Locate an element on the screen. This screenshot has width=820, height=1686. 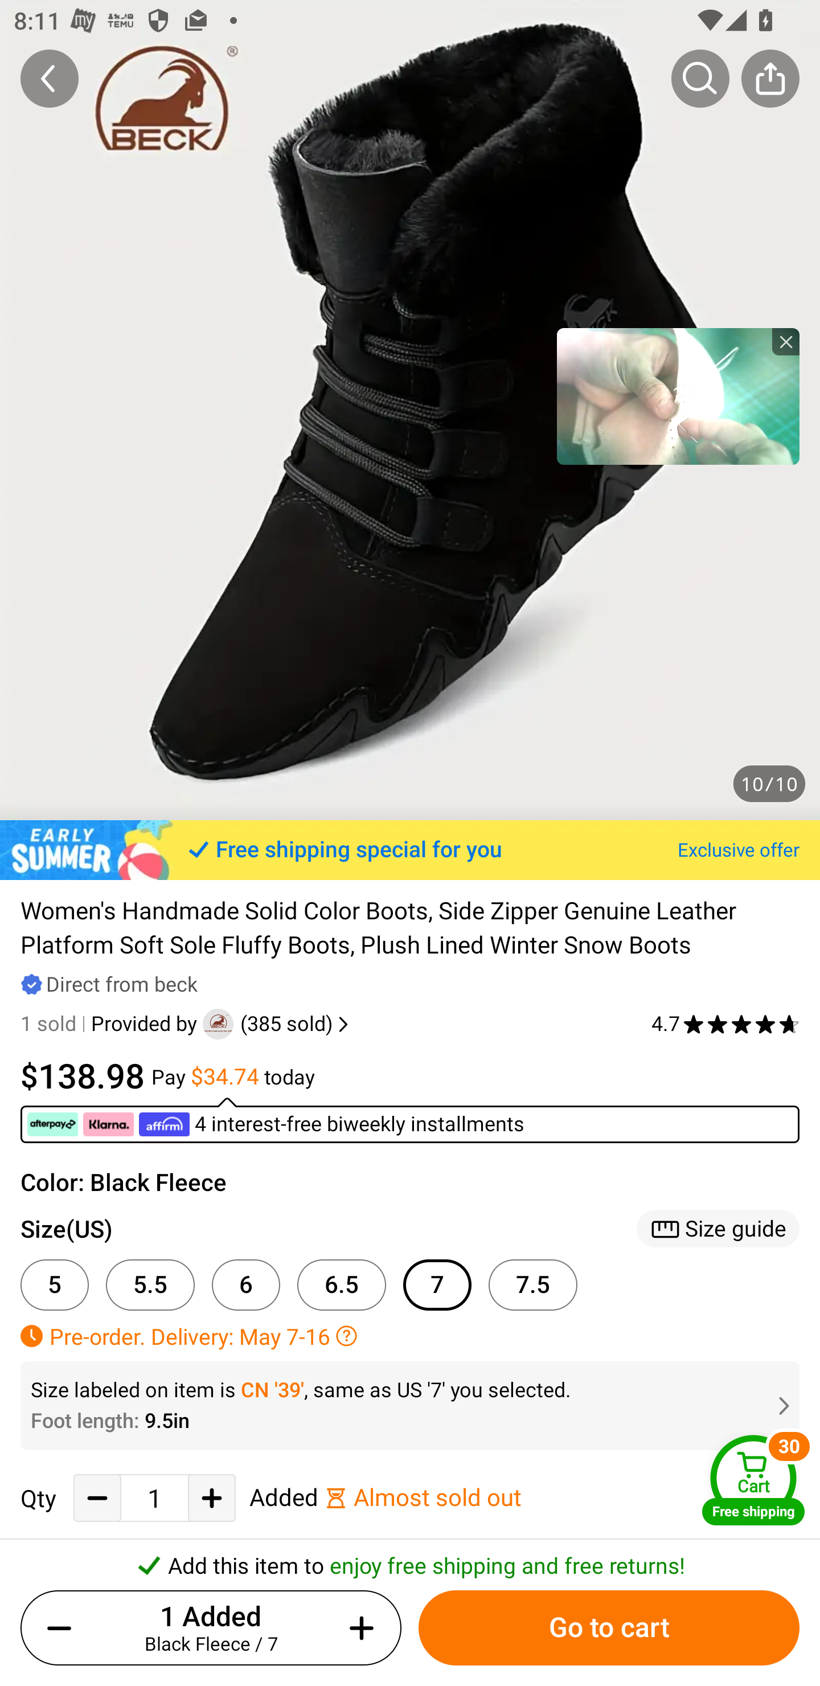
5 is located at coordinates (55, 1284).